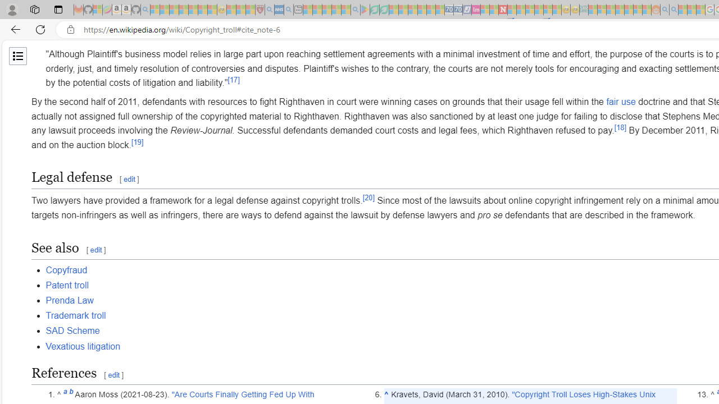 Image resolution: width=719 pixels, height=404 pixels. I want to click on Utah sues federal government - Search - Sleeping, so click(674, 10).